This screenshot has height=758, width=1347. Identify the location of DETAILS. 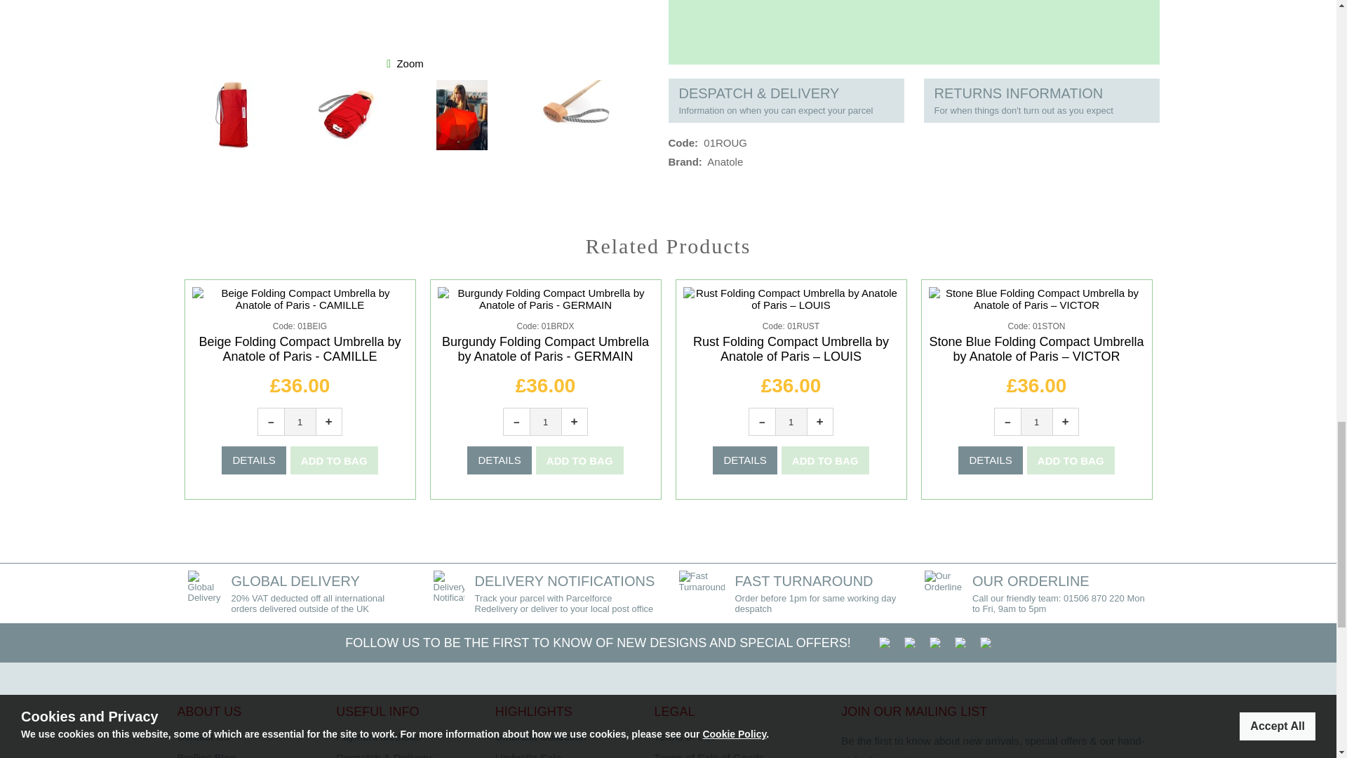
(499, 460).